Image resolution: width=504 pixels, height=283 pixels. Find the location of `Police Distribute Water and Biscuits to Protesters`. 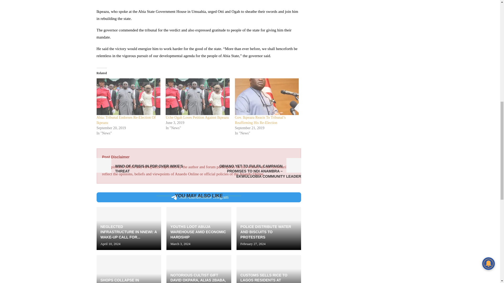

Police Distribute Water and Biscuits to Protesters is located at coordinates (269, 228).